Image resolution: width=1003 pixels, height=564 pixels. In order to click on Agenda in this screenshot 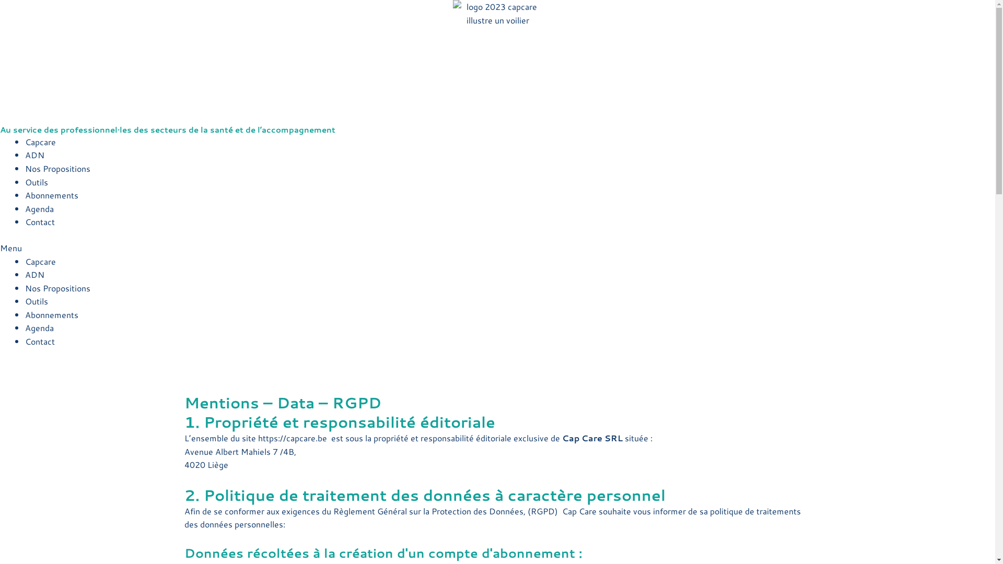, I will do `click(40, 328)`.